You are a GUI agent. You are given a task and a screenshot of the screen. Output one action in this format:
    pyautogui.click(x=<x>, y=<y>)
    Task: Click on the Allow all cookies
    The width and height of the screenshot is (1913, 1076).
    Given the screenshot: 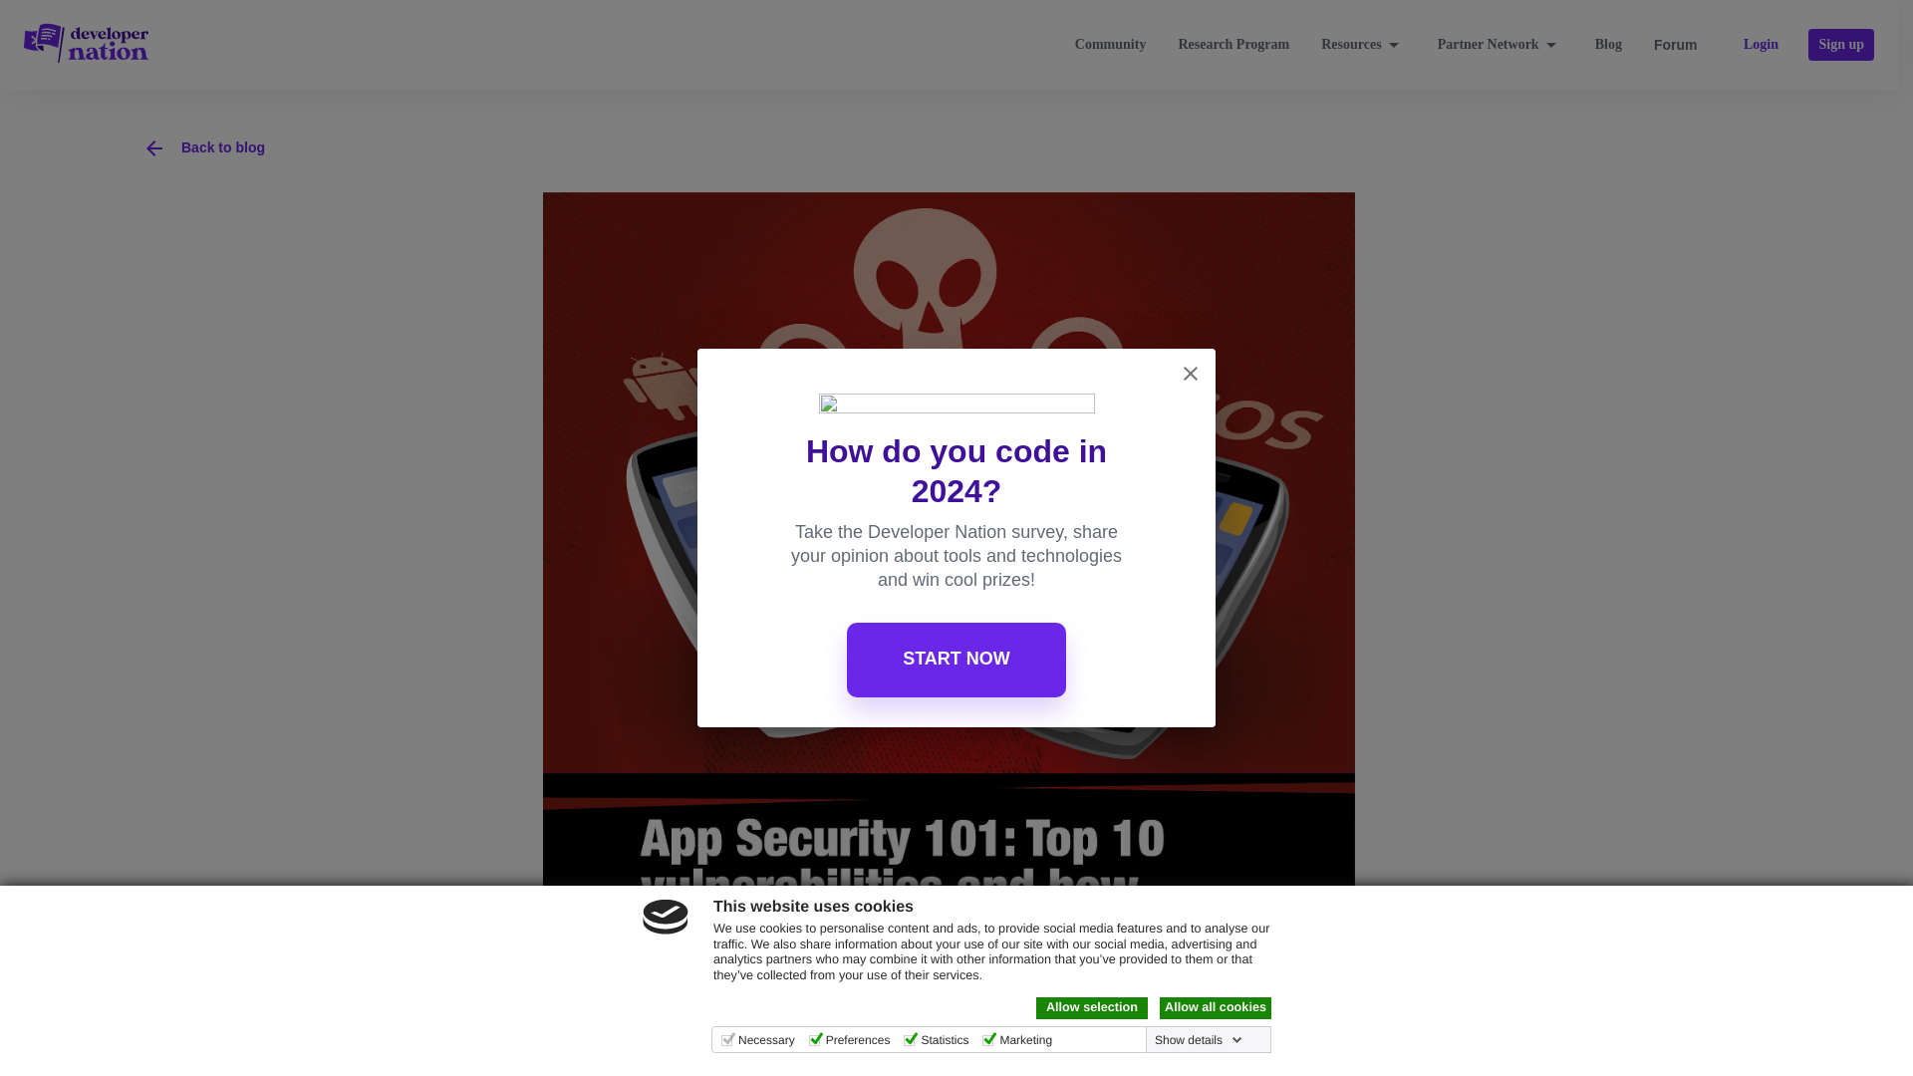 What is the action you would take?
    pyautogui.click(x=1216, y=1008)
    